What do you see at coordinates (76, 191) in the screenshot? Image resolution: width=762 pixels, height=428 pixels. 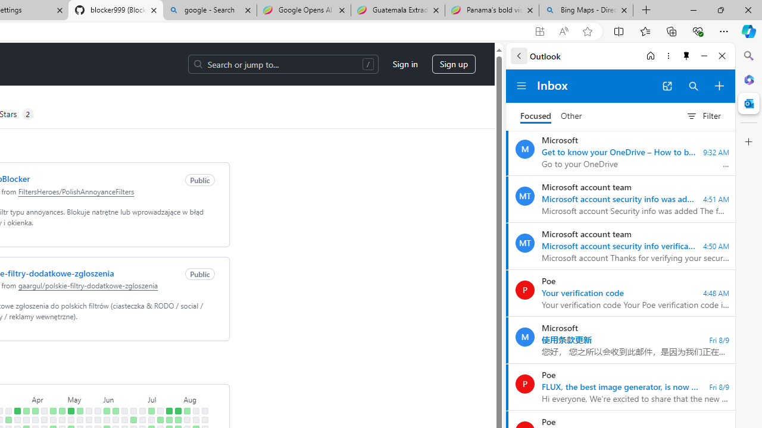 I see `FiltersHeroes/PolishAnnoyanceFilters` at bounding box center [76, 191].